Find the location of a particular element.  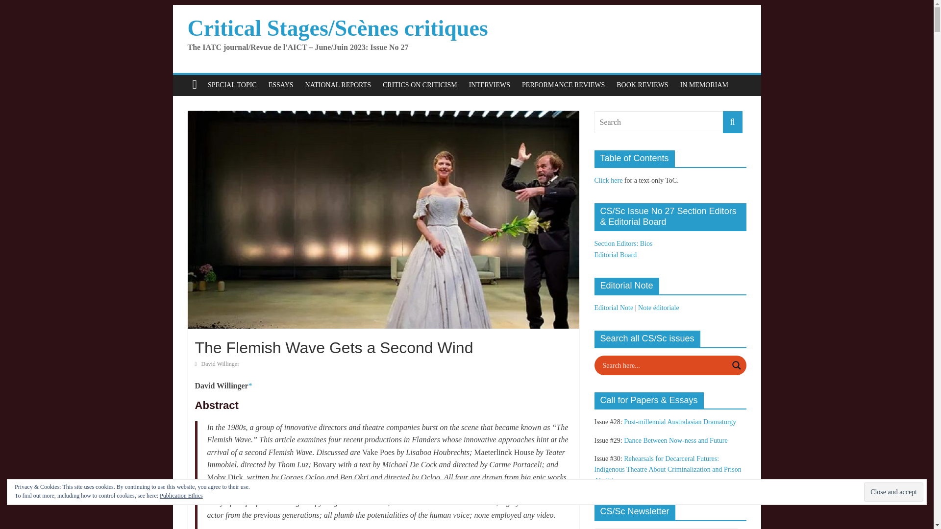

ESSAYS is located at coordinates (280, 85).